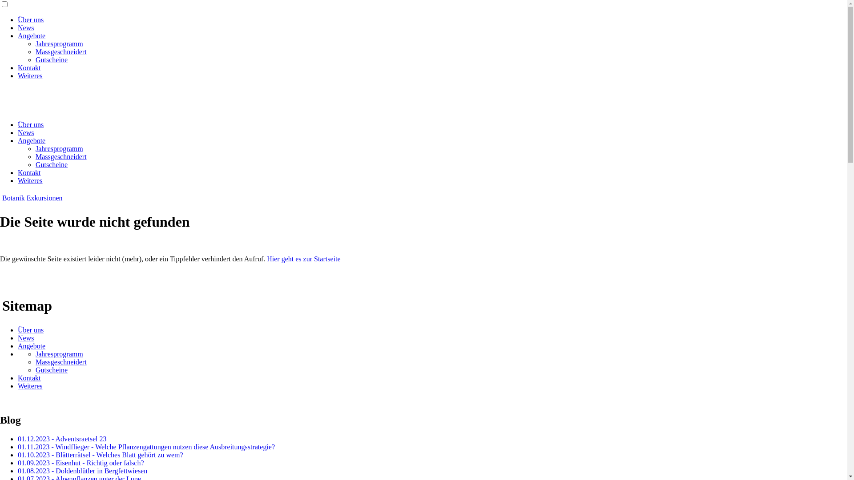 This screenshot has width=854, height=480. I want to click on News, so click(26, 132).